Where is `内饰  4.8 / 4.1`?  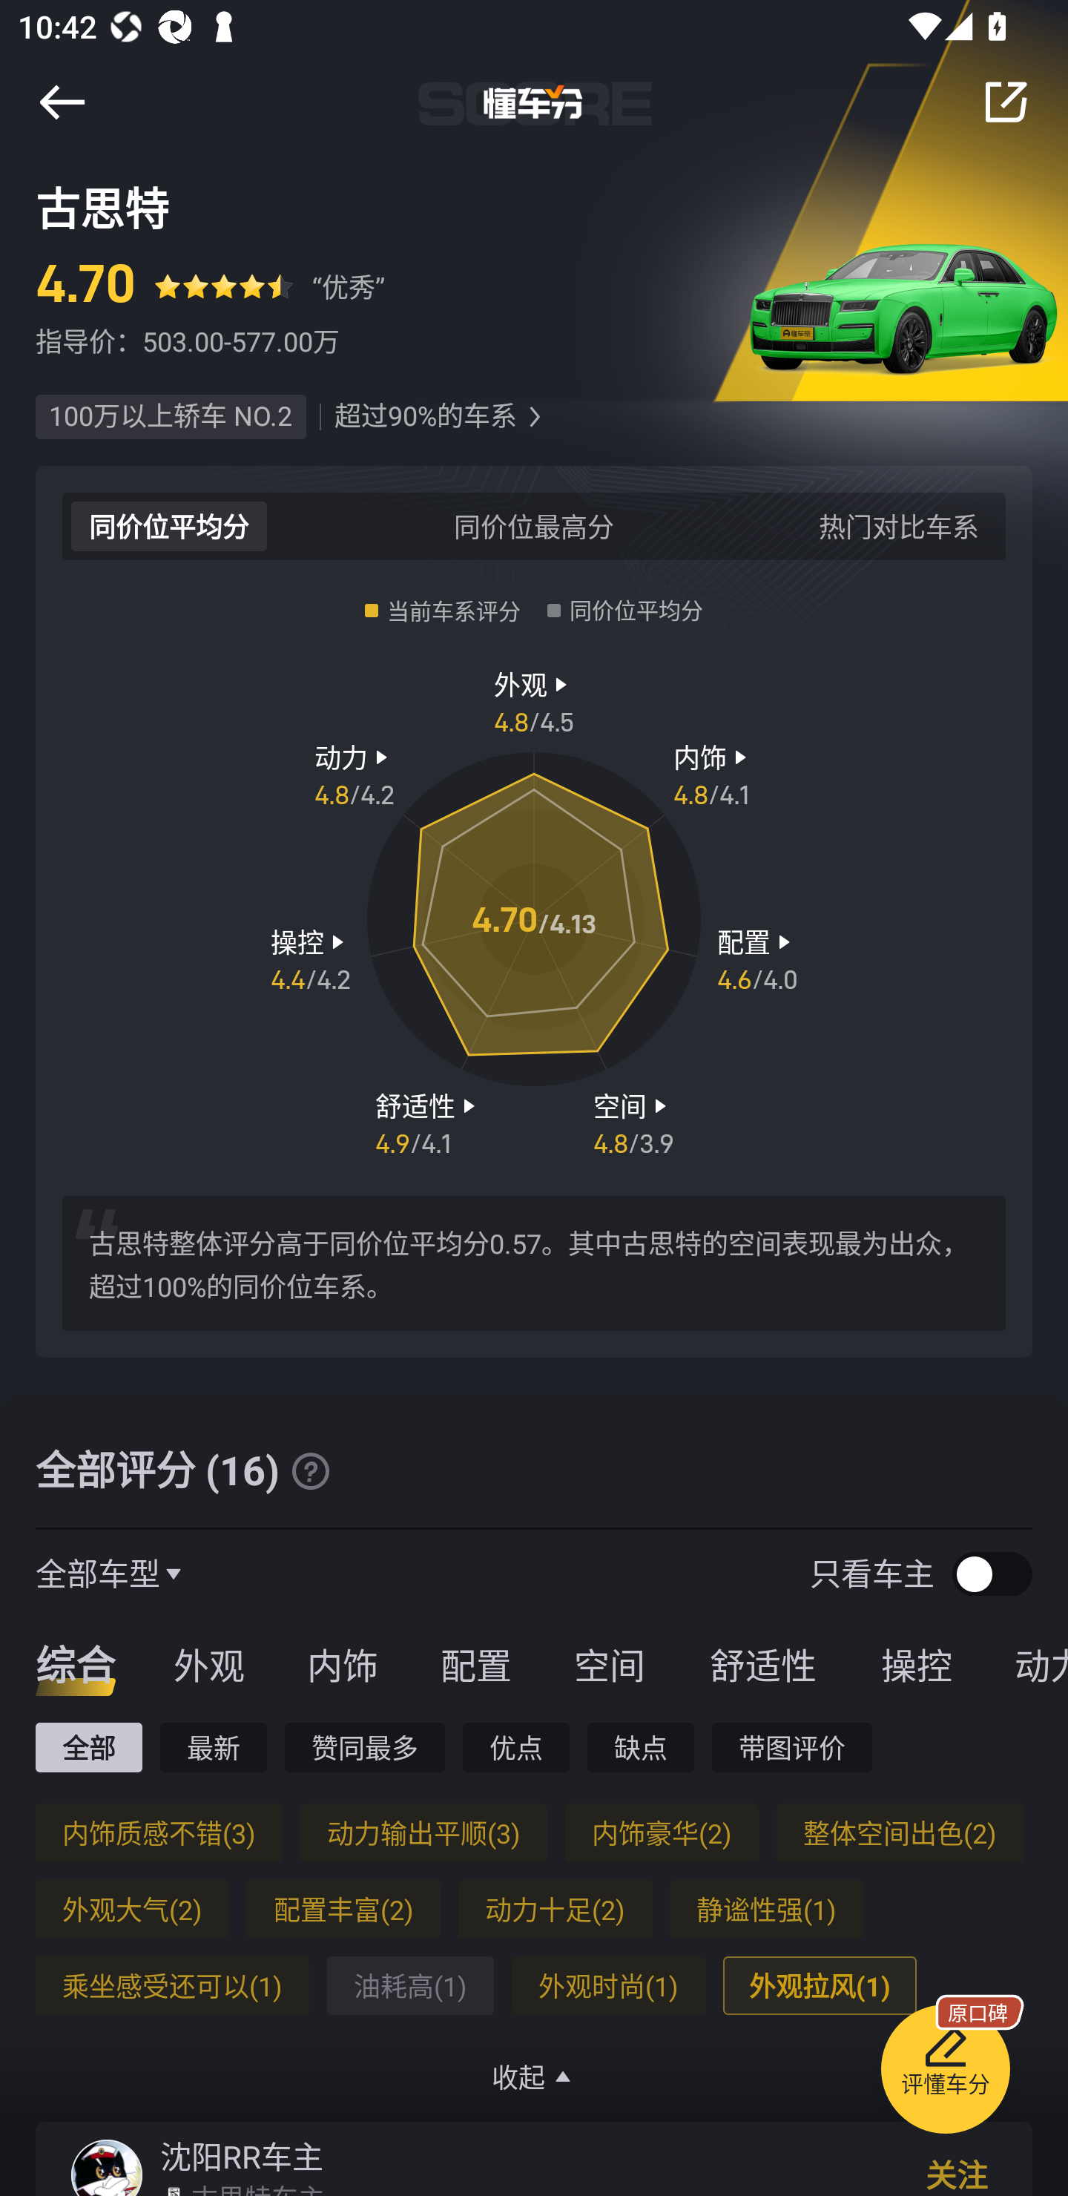 内饰  4.8 / 4.1 is located at coordinates (713, 774).